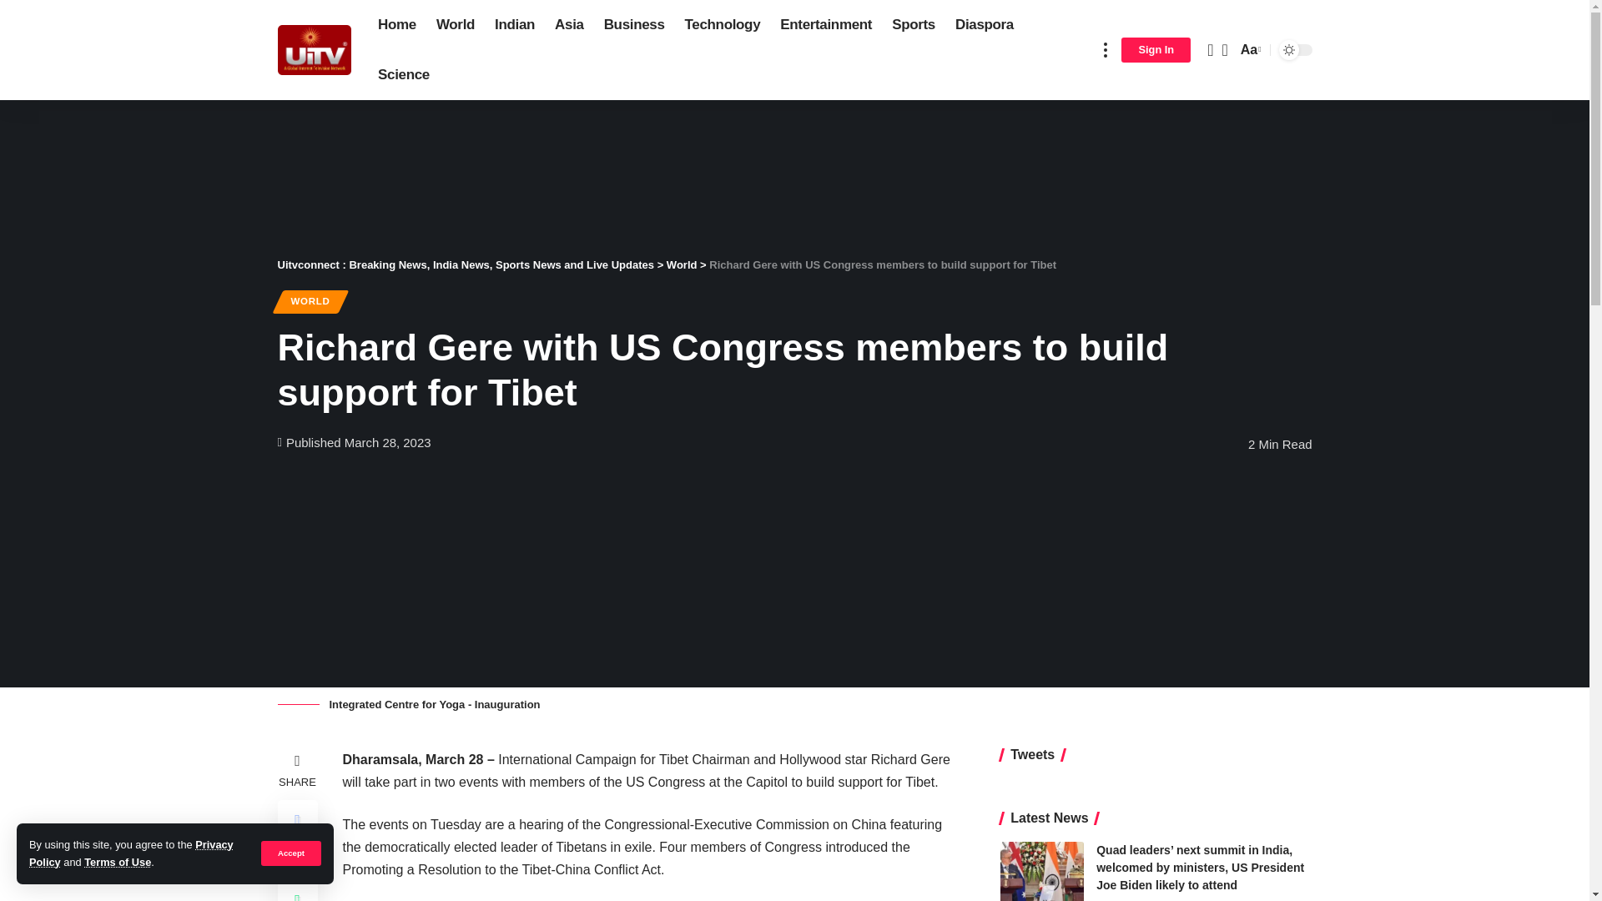  What do you see at coordinates (569, 257) in the screenshot?
I see `Asia` at bounding box center [569, 257].